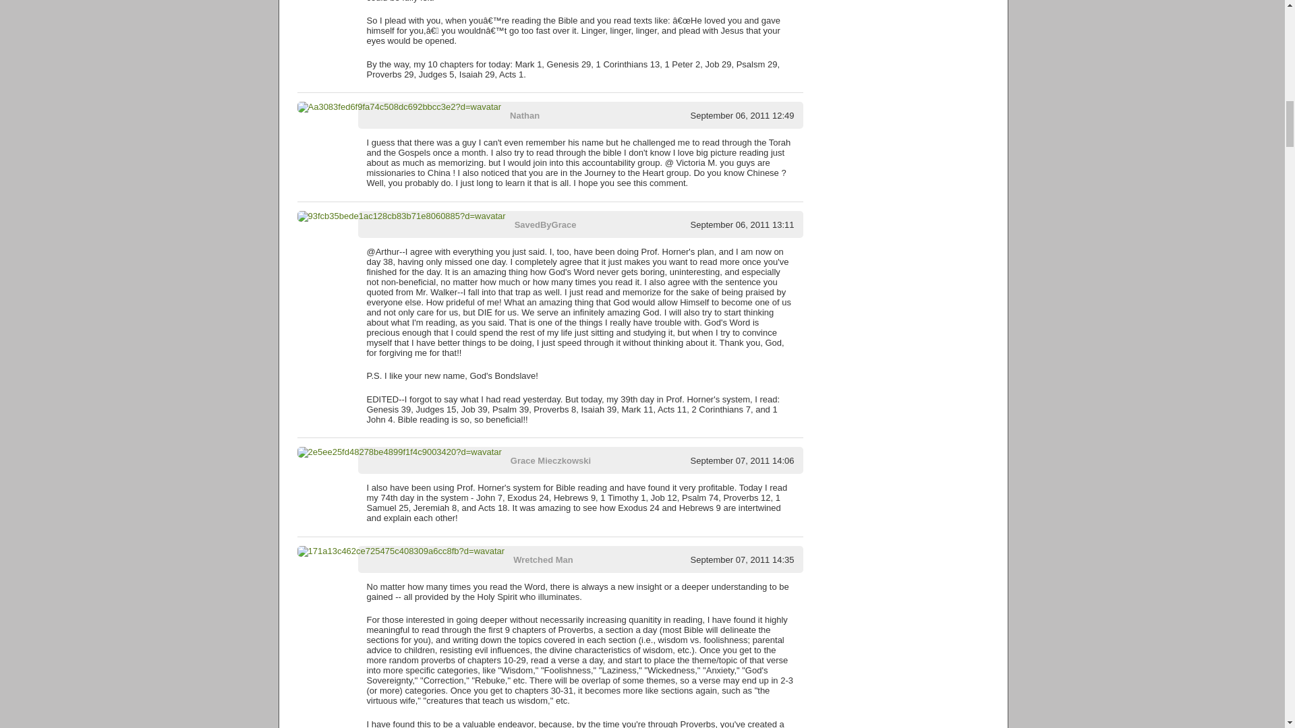  Describe the element at coordinates (545, 225) in the screenshot. I see `SavedByGrace` at that location.